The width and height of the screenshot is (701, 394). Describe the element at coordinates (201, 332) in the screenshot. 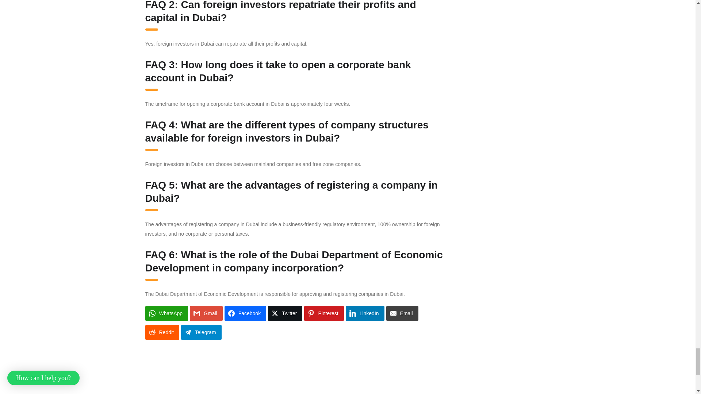

I see `Telegram` at that location.